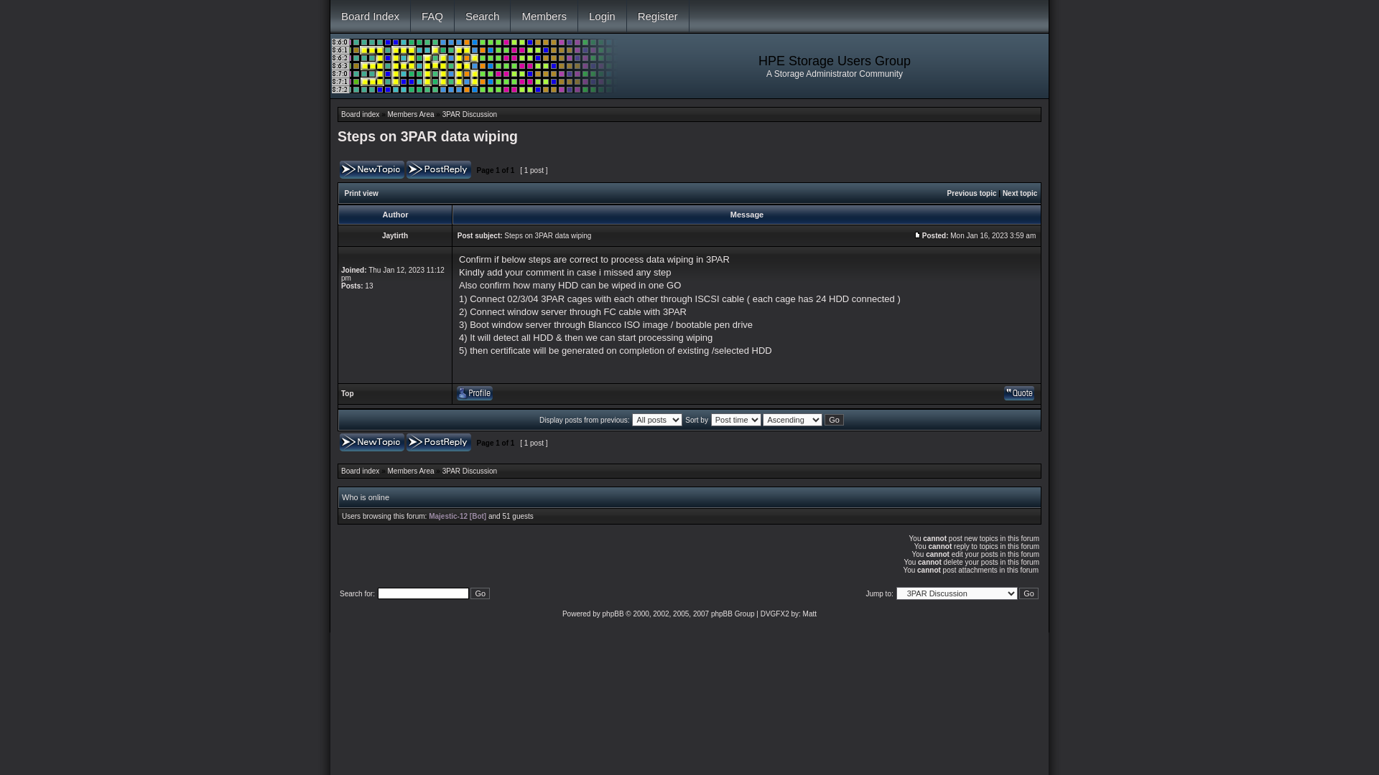  I want to click on Post new topic, so click(372, 442).